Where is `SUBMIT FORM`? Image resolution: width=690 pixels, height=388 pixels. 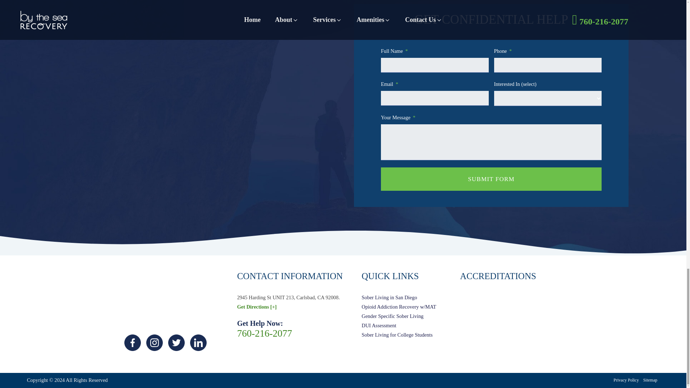
SUBMIT FORM is located at coordinates (491, 179).